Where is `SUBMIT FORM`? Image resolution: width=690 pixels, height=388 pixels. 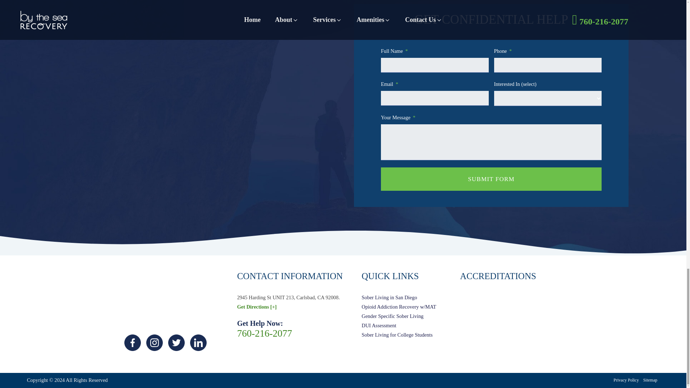
SUBMIT FORM is located at coordinates (491, 179).